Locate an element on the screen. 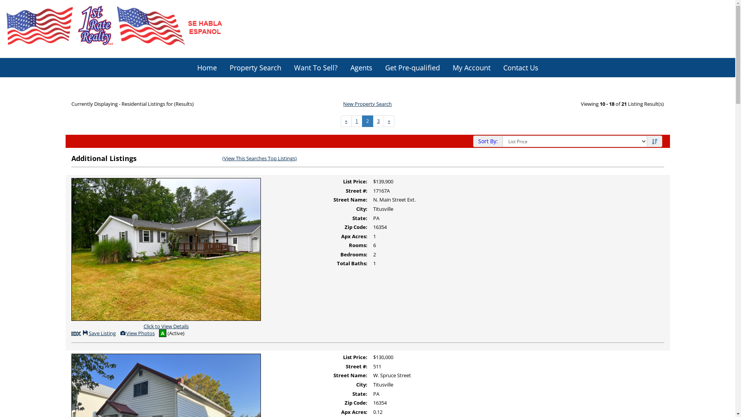 This screenshot has height=417, width=741. Want To Sell? is located at coordinates (316, 68).